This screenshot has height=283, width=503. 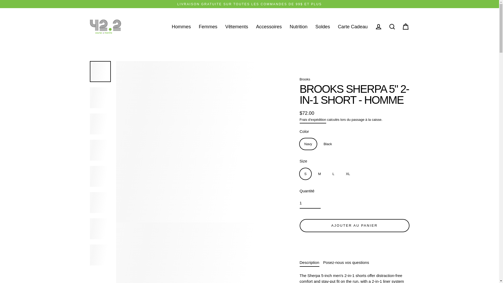 I want to click on Panier, so click(x=406, y=27).